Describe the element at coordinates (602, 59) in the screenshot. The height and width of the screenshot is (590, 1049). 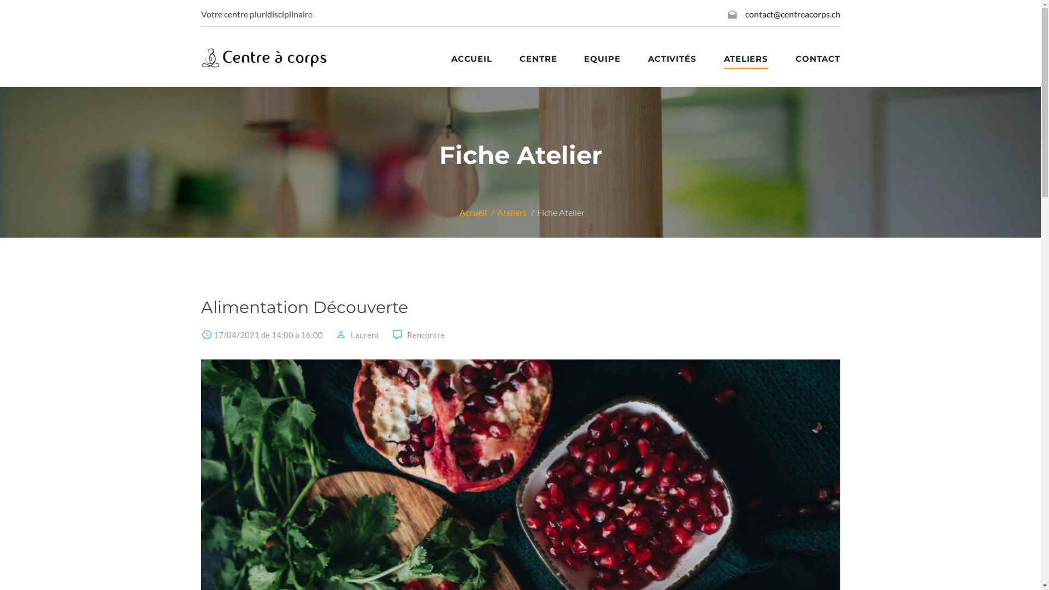
I see `EQUIPE` at that location.